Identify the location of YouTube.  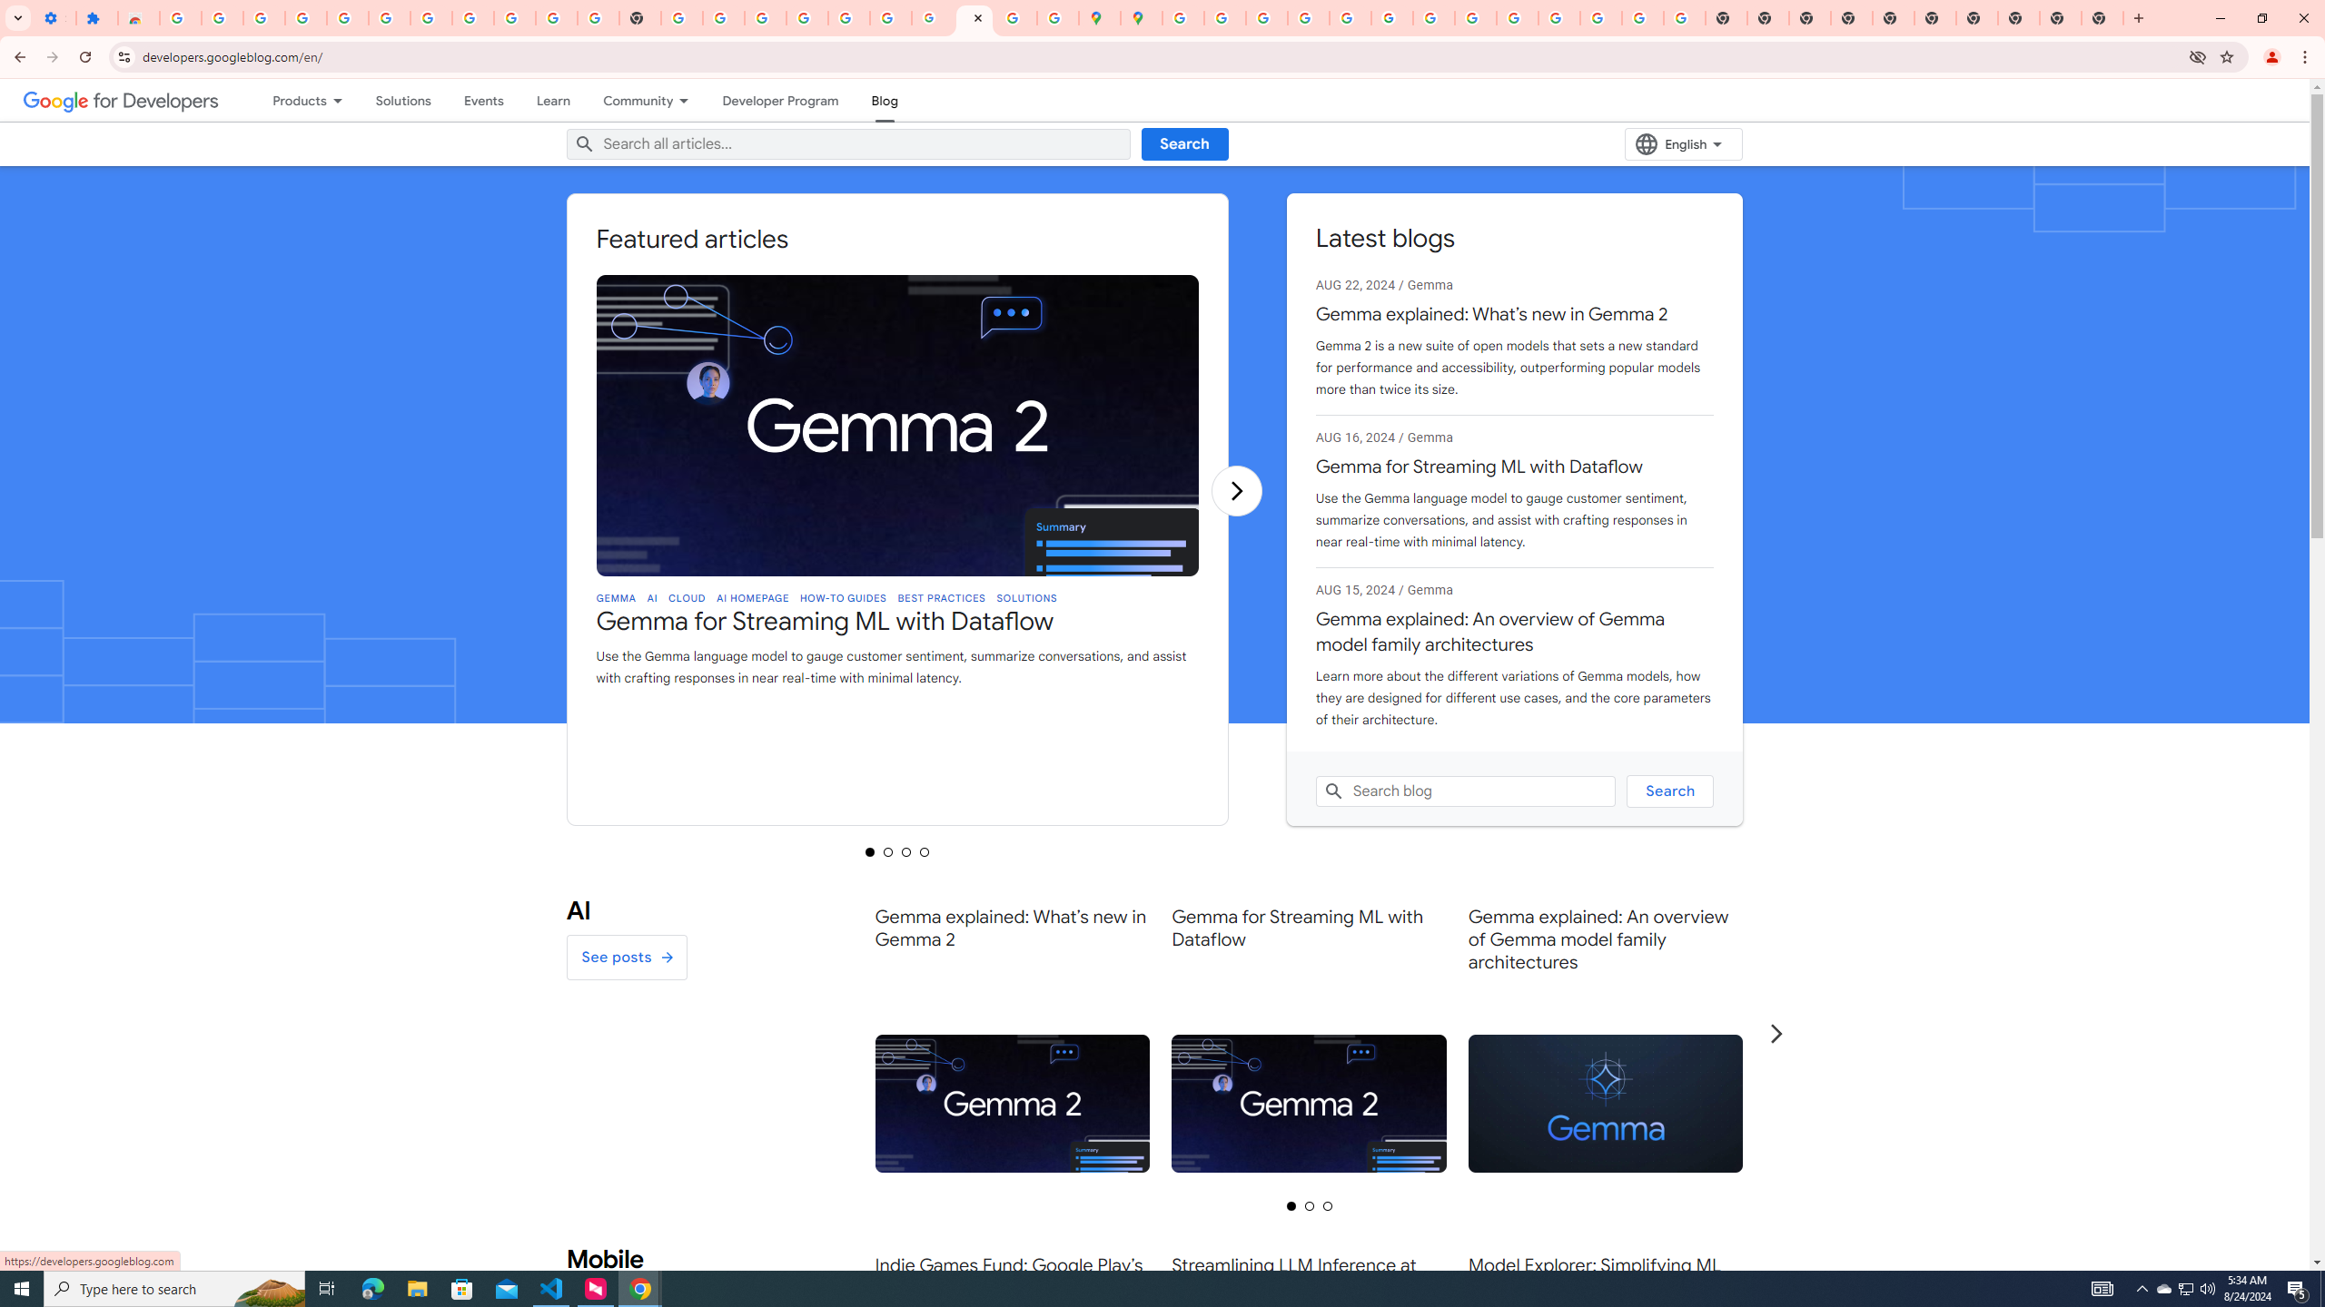
(1433, 18).